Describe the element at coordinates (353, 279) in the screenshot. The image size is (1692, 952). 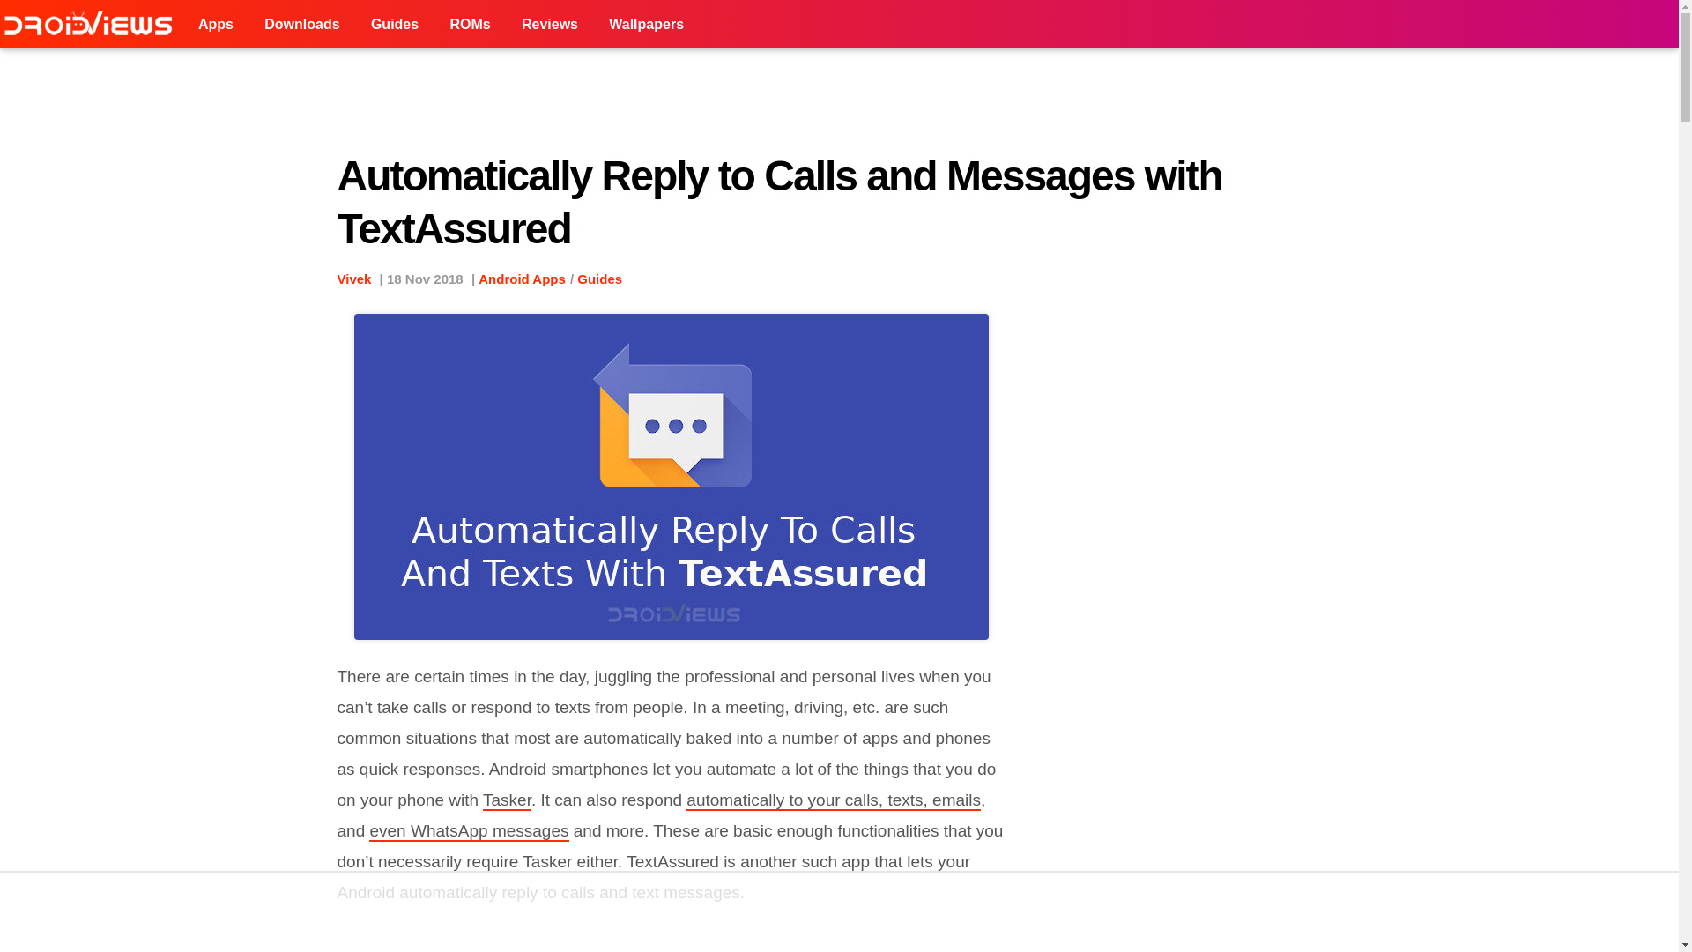
I see `Vivek` at that location.